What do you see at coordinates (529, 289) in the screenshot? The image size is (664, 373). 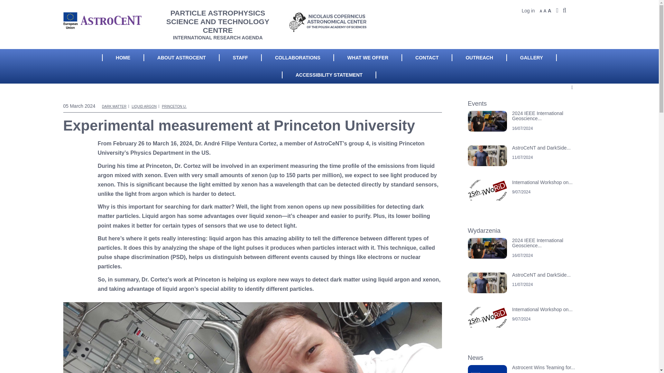 I see `link na astrocent` at bounding box center [529, 289].